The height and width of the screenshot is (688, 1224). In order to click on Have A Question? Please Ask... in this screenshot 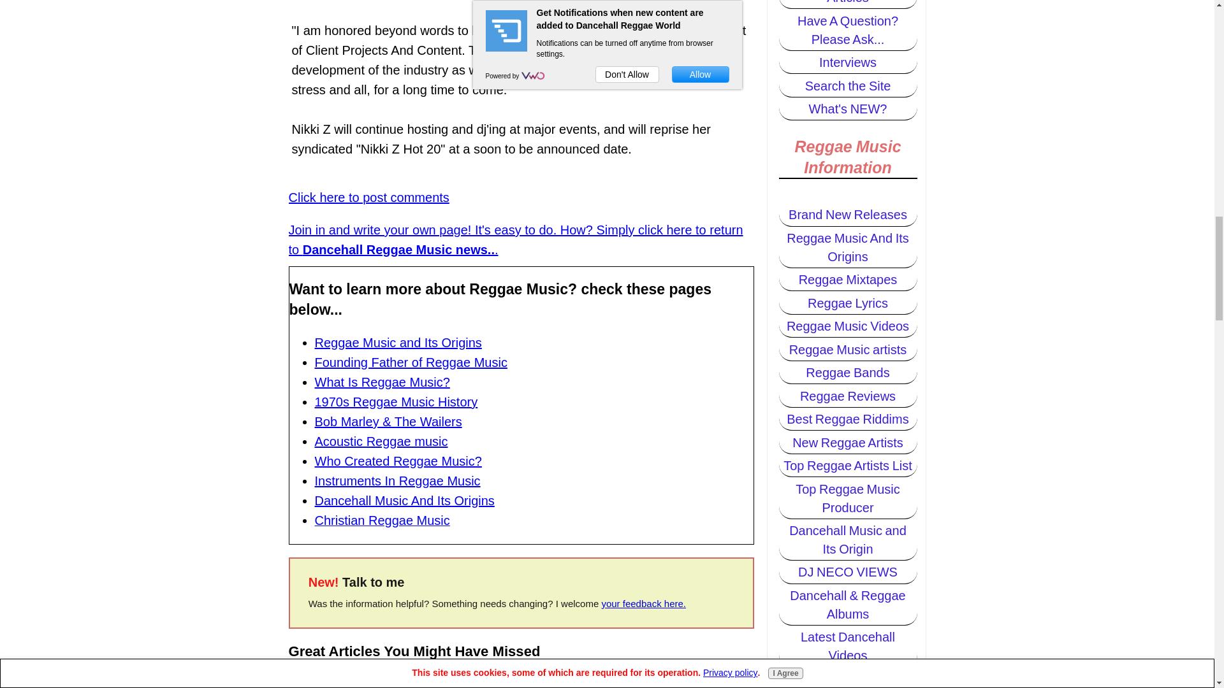, I will do `click(848, 30)`.